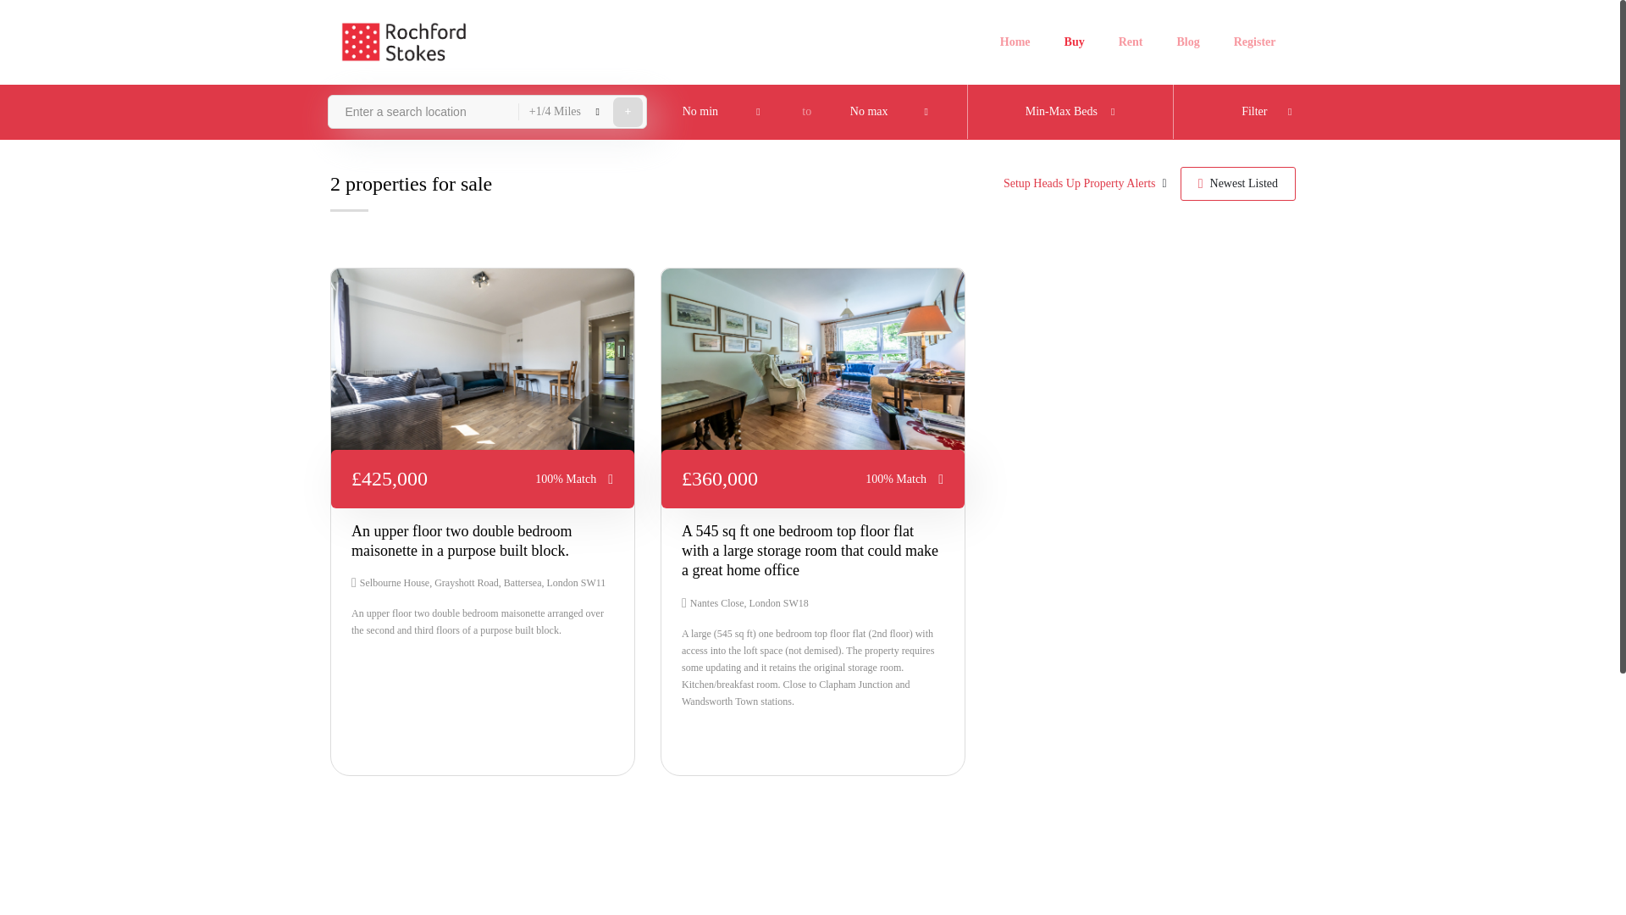 This screenshot has width=1626, height=915. Describe the element at coordinates (1015, 42) in the screenshot. I see `Home` at that location.